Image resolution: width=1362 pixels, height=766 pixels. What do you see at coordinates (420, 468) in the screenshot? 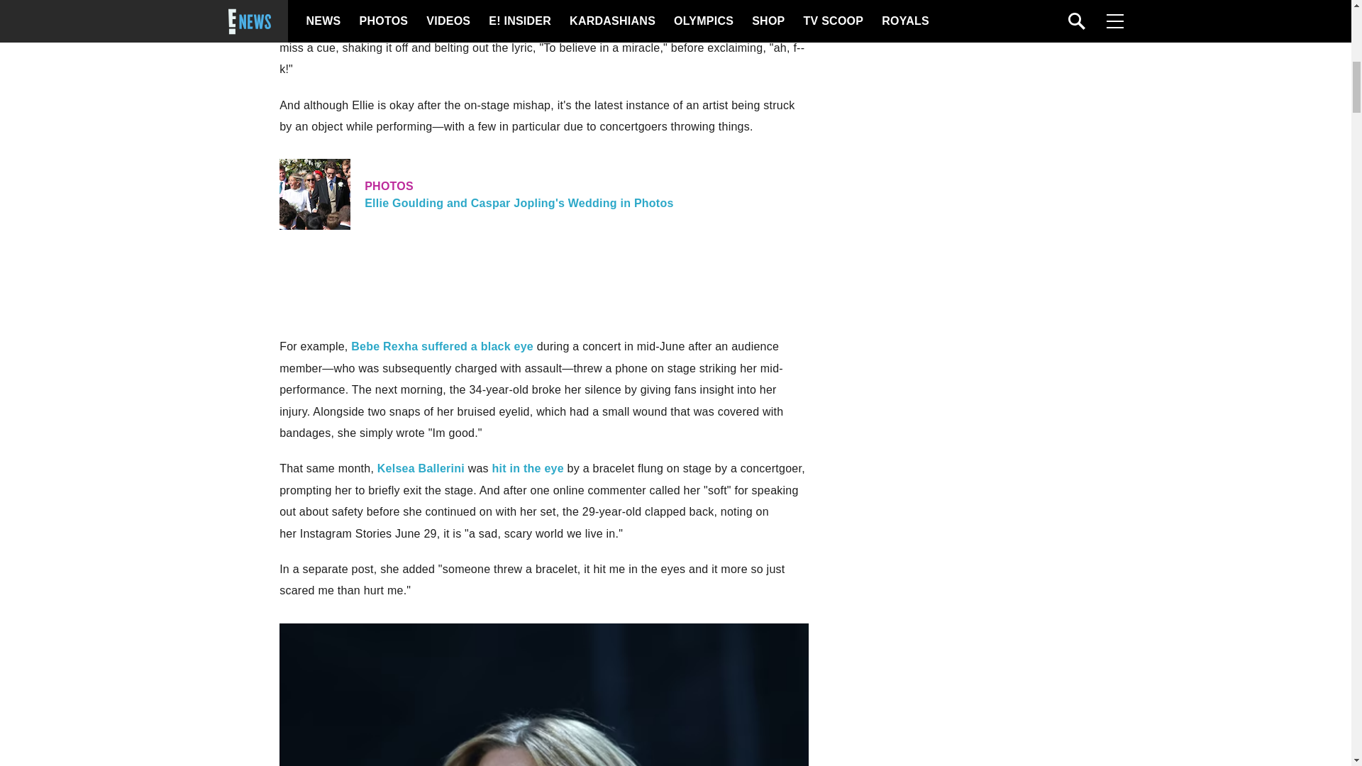
I see `Kelsea Ballerini` at bounding box center [420, 468].